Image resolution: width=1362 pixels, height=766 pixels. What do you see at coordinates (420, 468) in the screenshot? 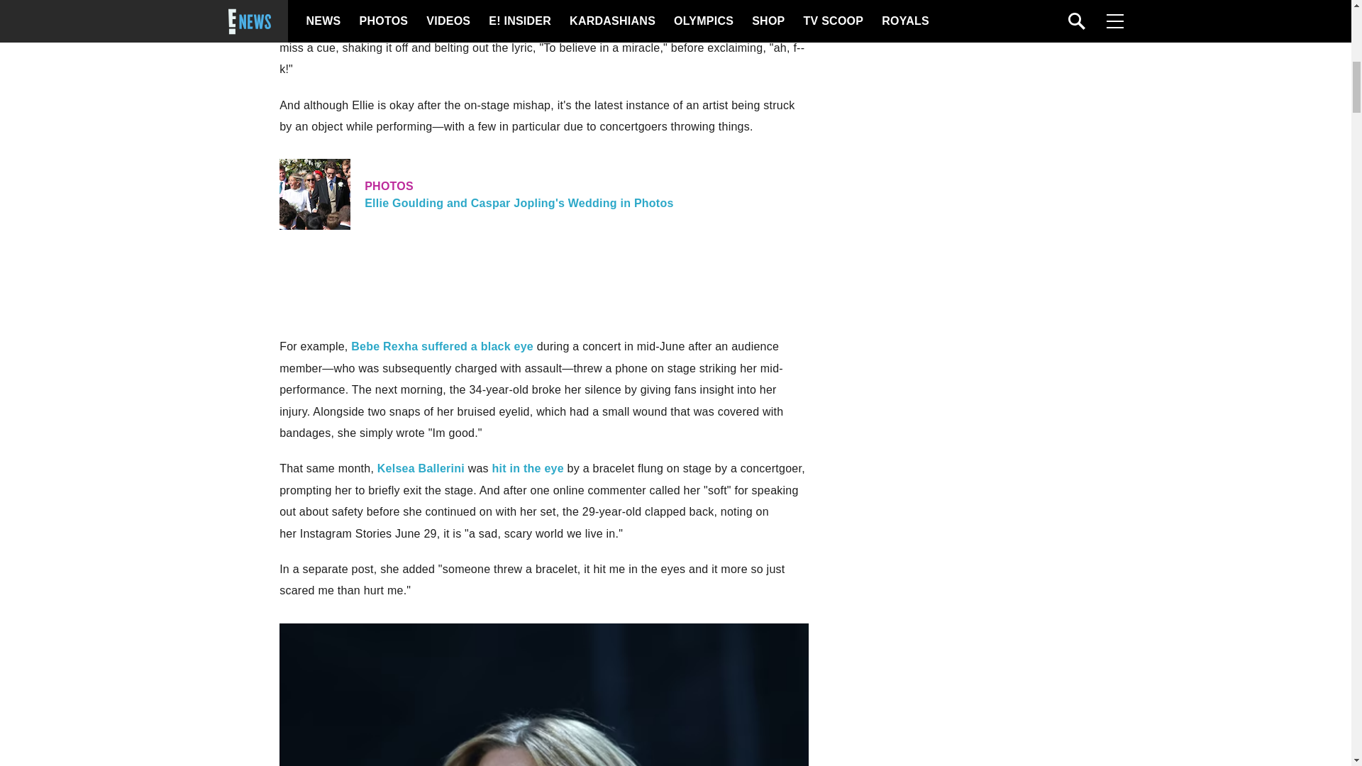
I see `Kelsea Ballerini` at bounding box center [420, 468].